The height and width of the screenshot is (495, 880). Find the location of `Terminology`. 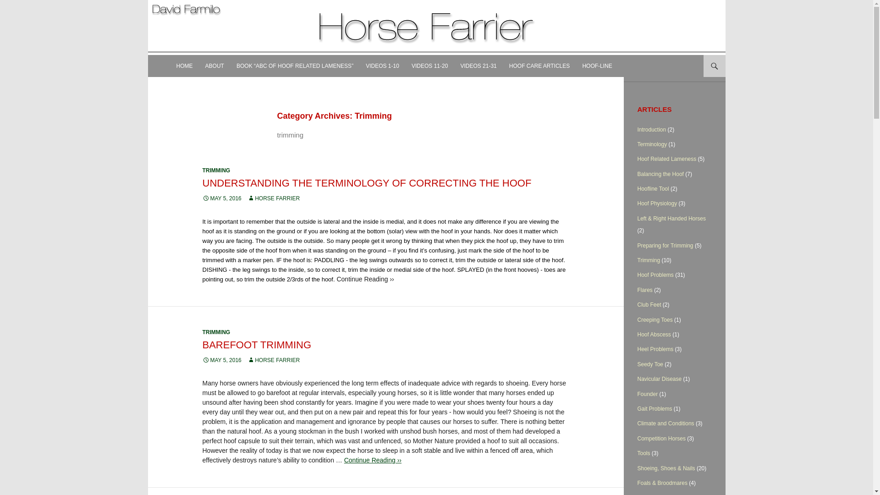

Terminology is located at coordinates (652, 144).